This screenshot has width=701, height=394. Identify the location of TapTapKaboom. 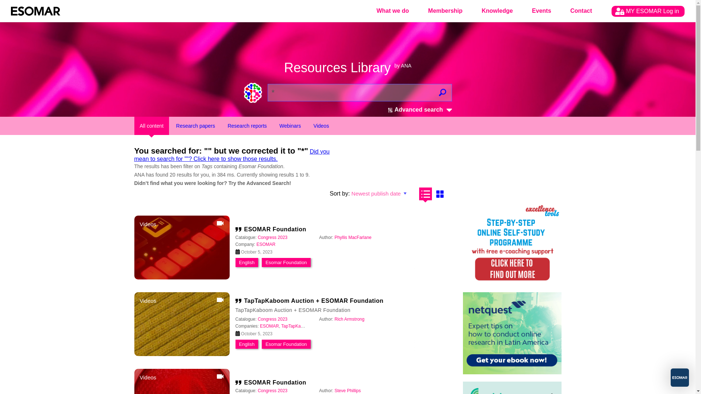
(296, 326).